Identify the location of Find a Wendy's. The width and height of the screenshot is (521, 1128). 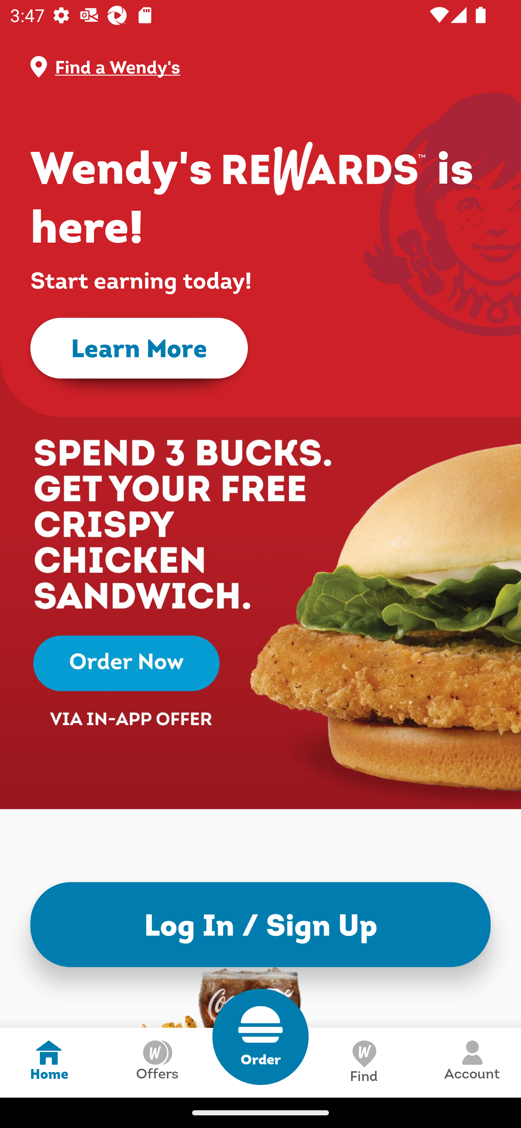
(272, 67).